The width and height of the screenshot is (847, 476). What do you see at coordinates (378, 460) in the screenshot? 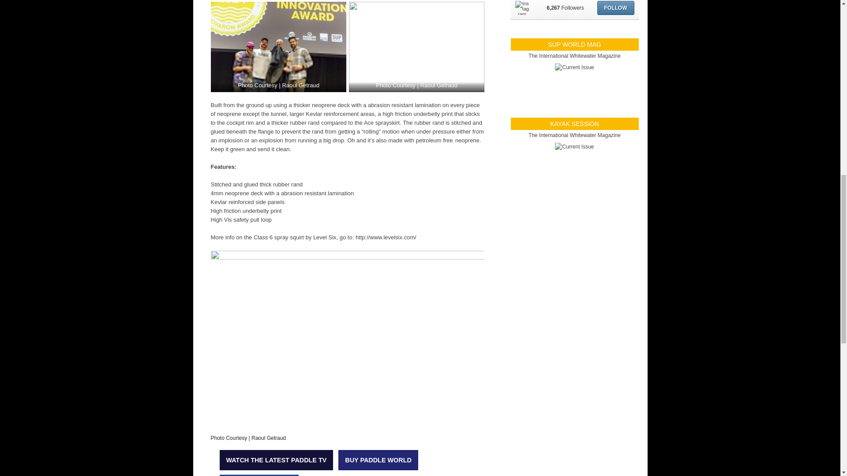
I see `BUY PADDLE WORLD` at bounding box center [378, 460].